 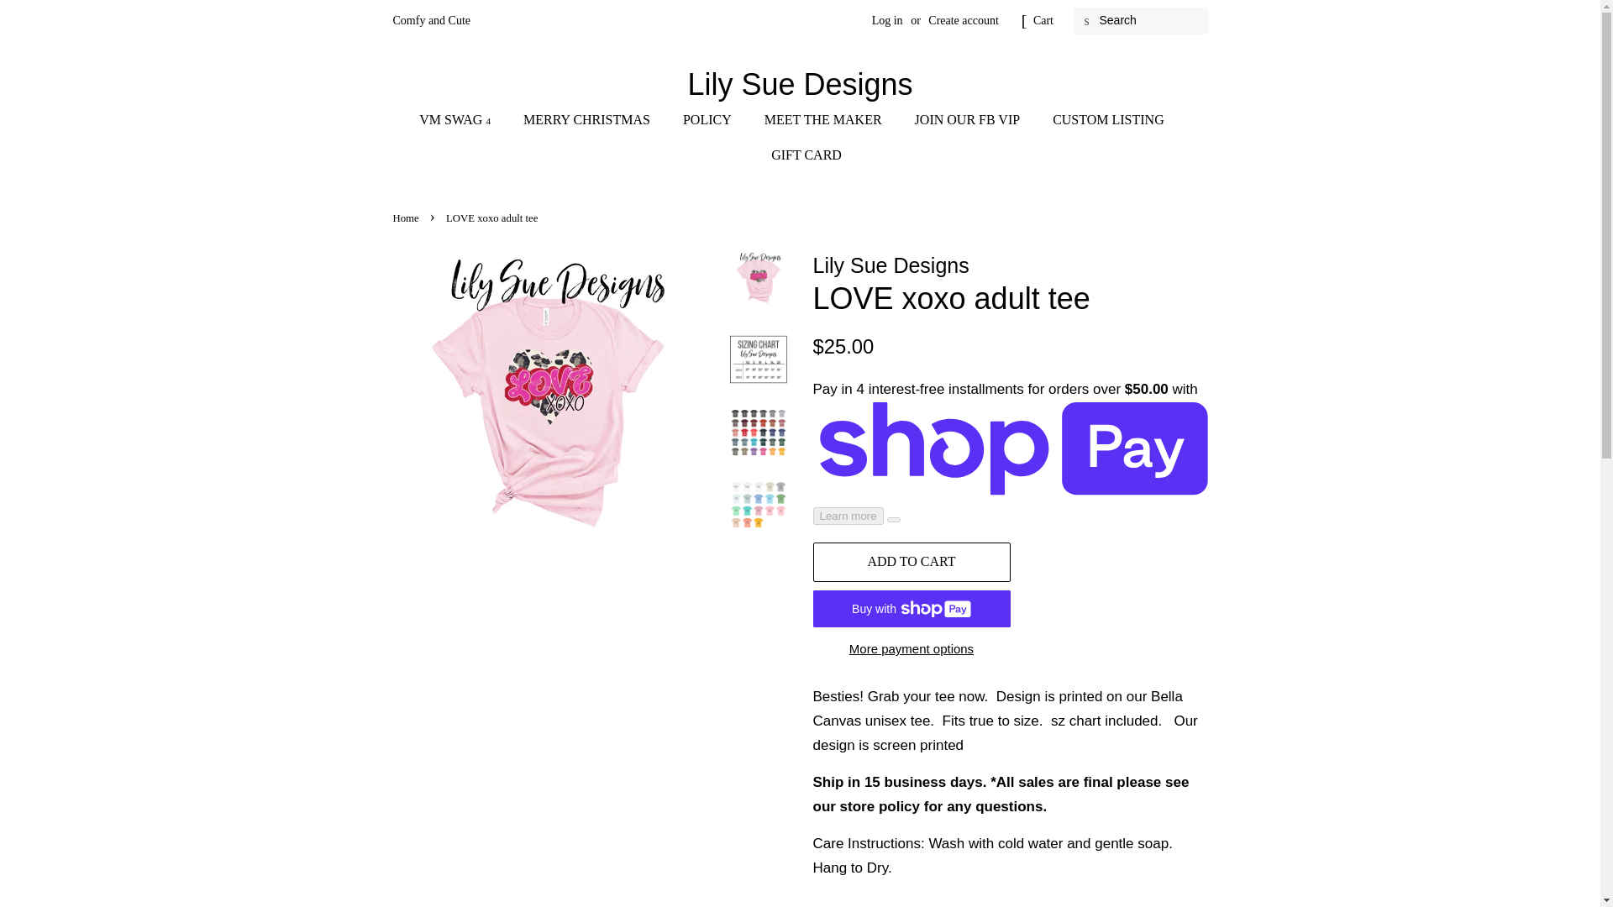 What do you see at coordinates (800, 155) in the screenshot?
I see `GIFT CARD` at bounding box center [800, 155].